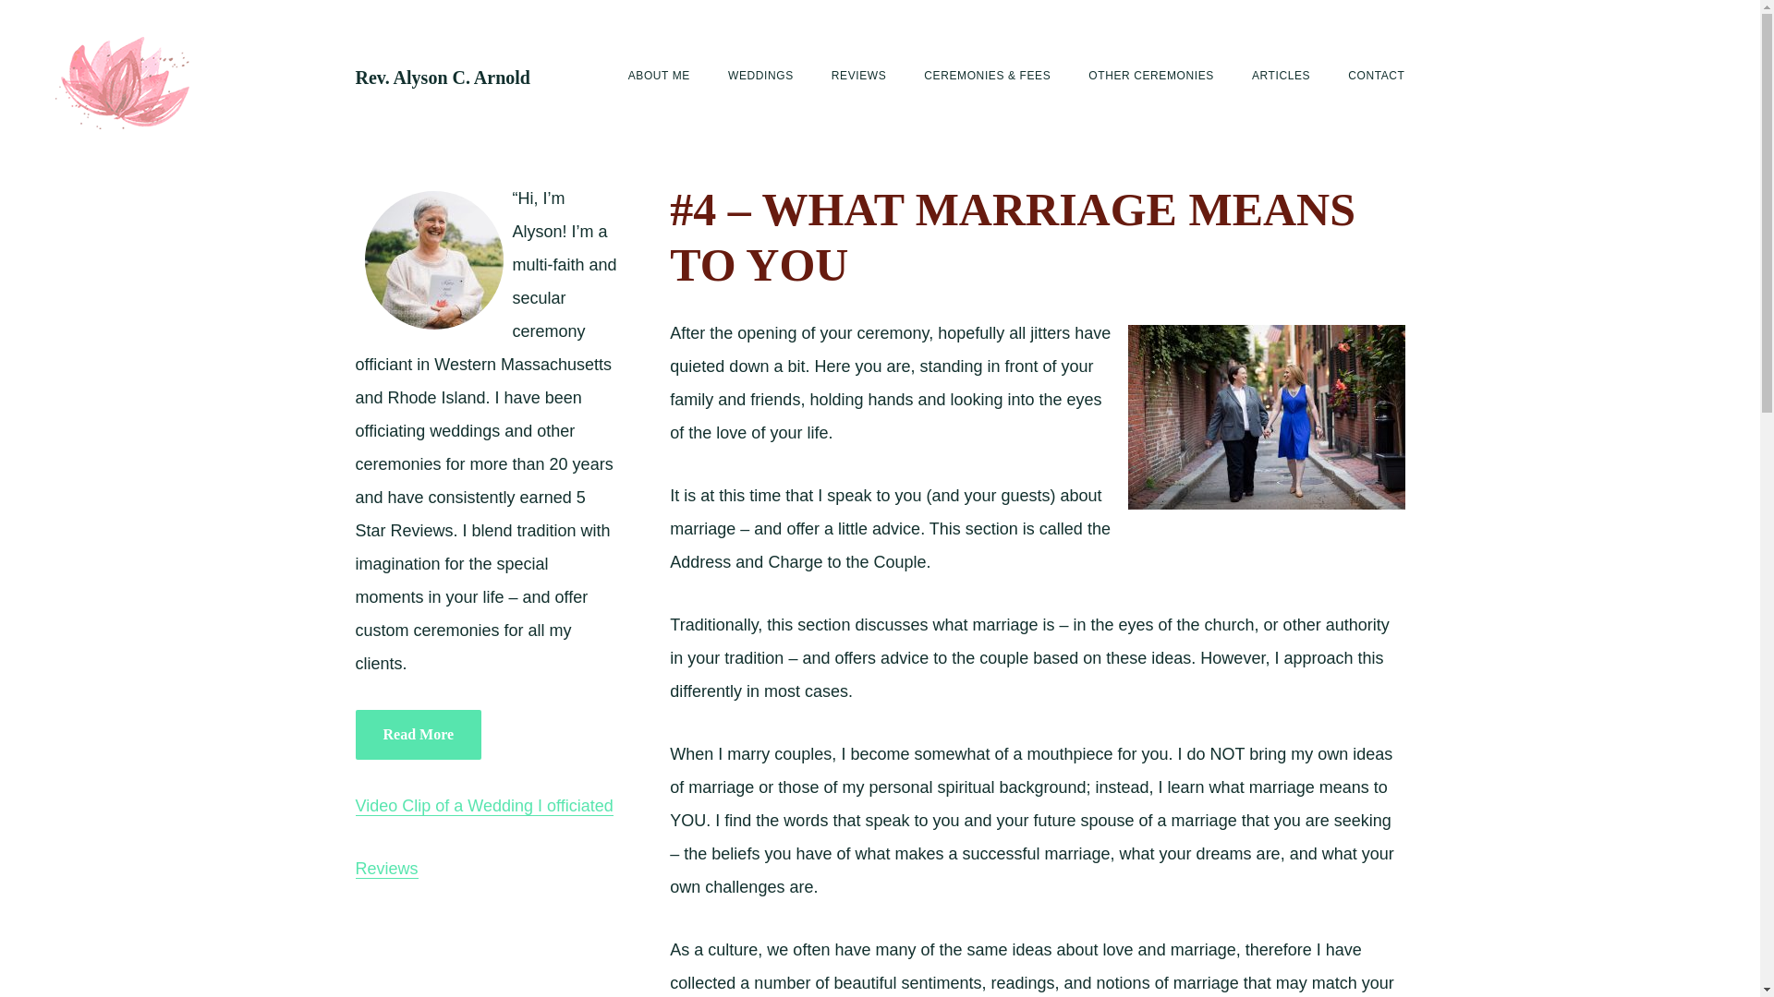  I want to click on ABOUT ME, so click(658, 76).